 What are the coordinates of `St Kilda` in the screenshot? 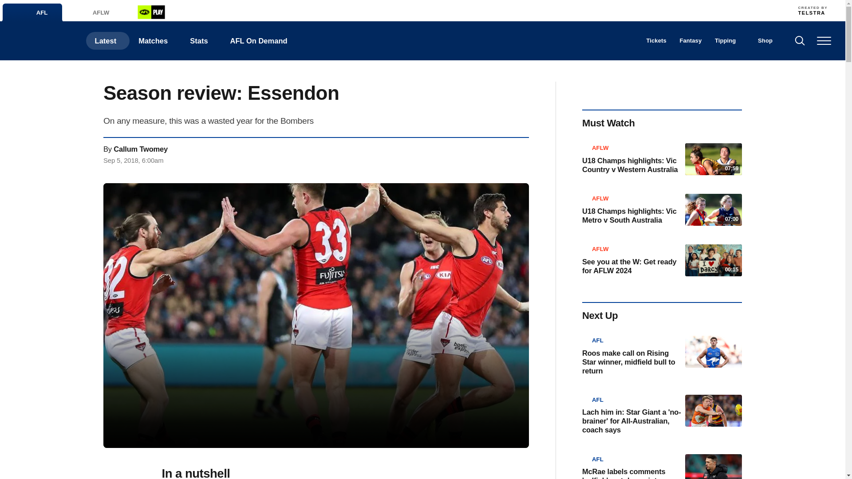 It's located at (588, 10).